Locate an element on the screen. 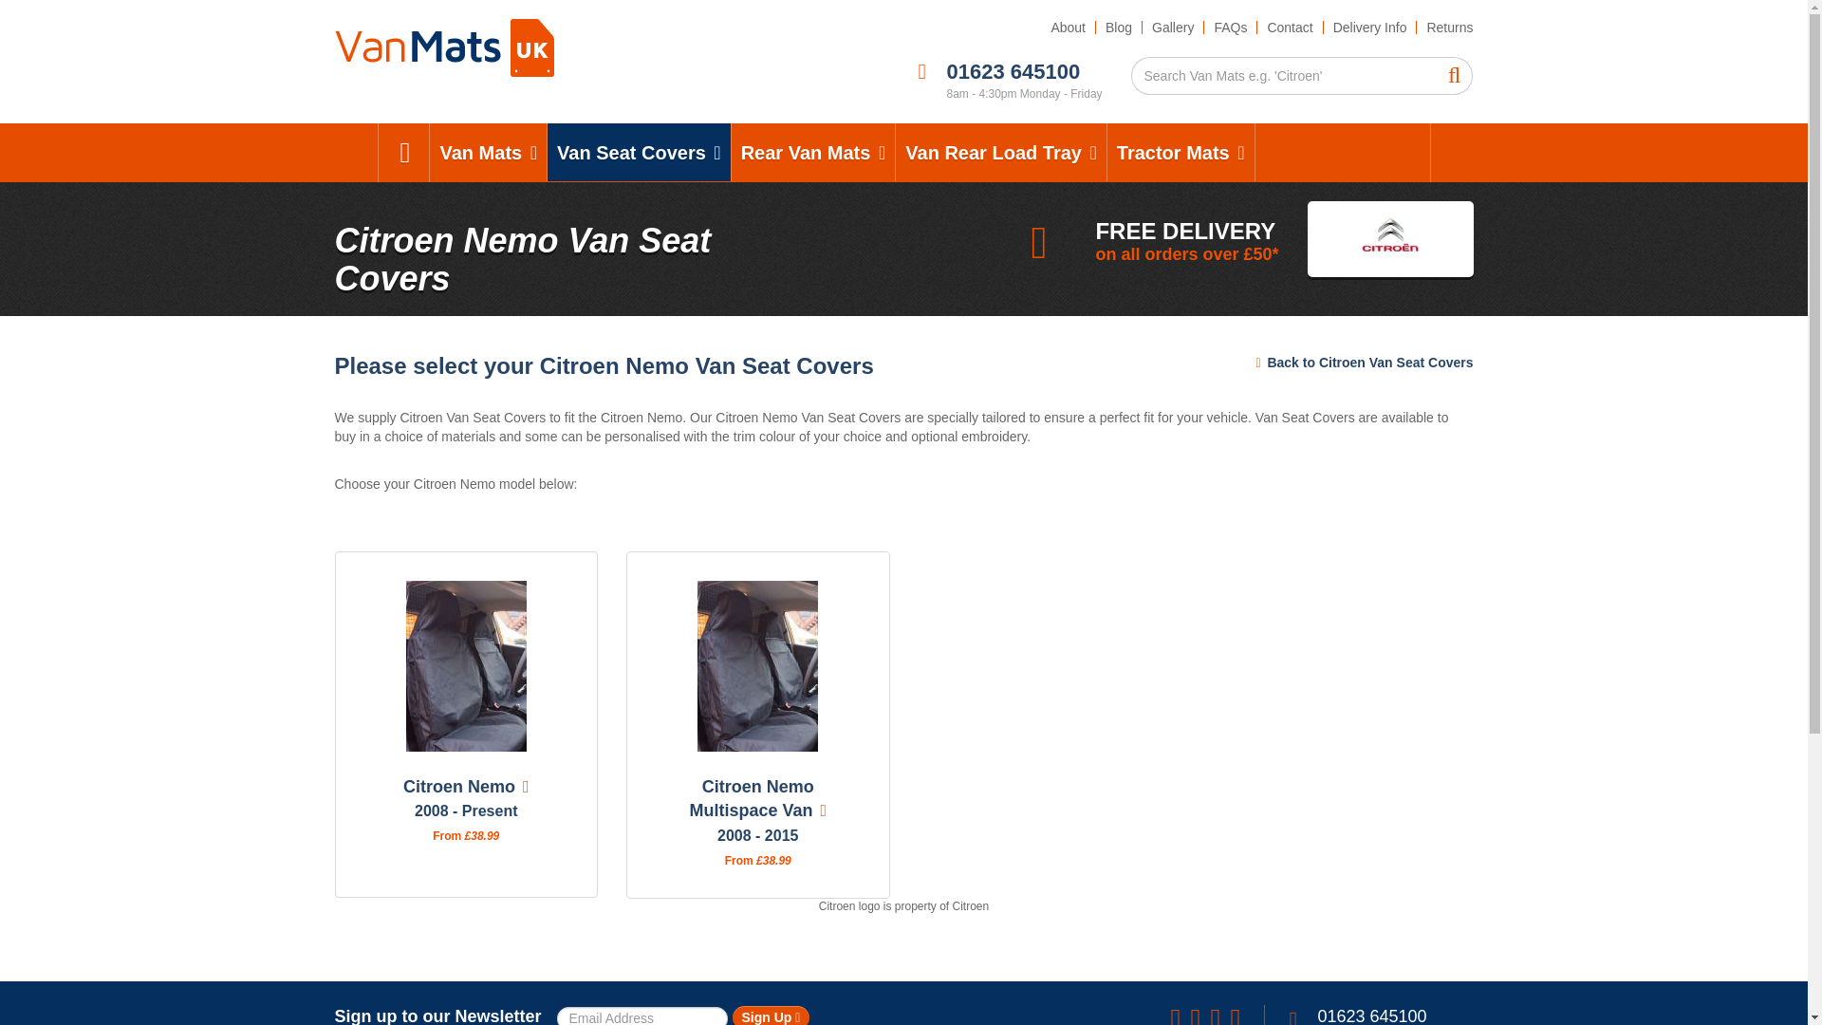 The image size is (1822, 1025). Contact is located at coordinates (1289, 27).